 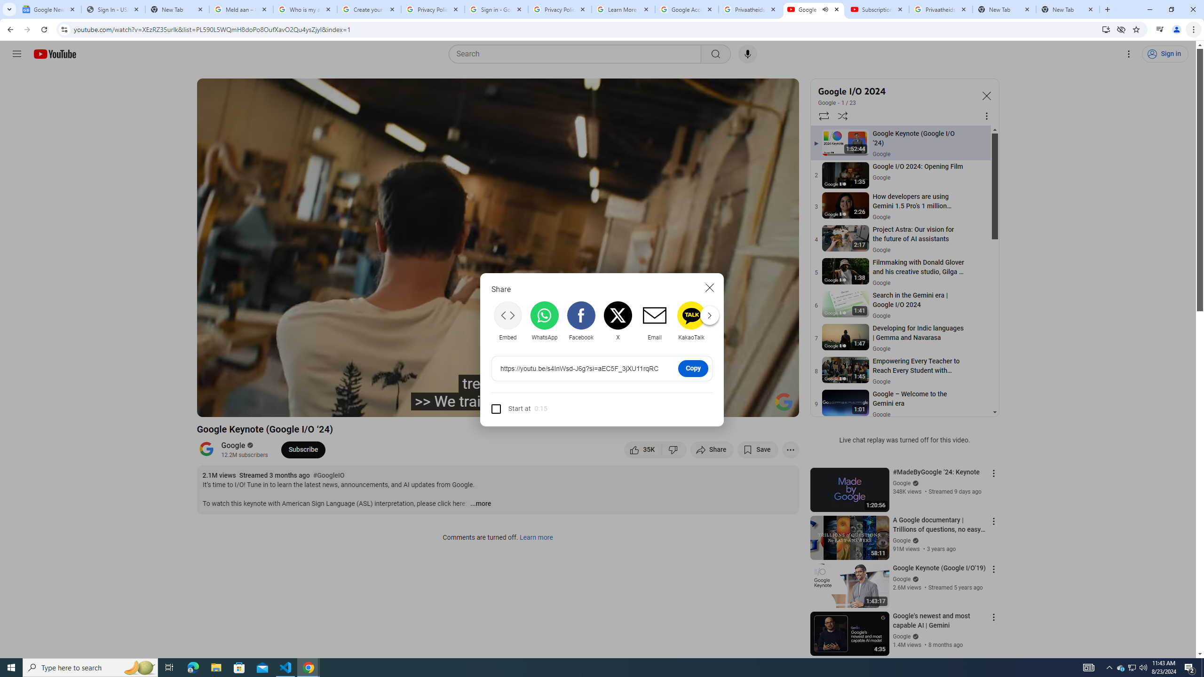 I want to click on Subscribe to Google., so click(x=303, y=449).